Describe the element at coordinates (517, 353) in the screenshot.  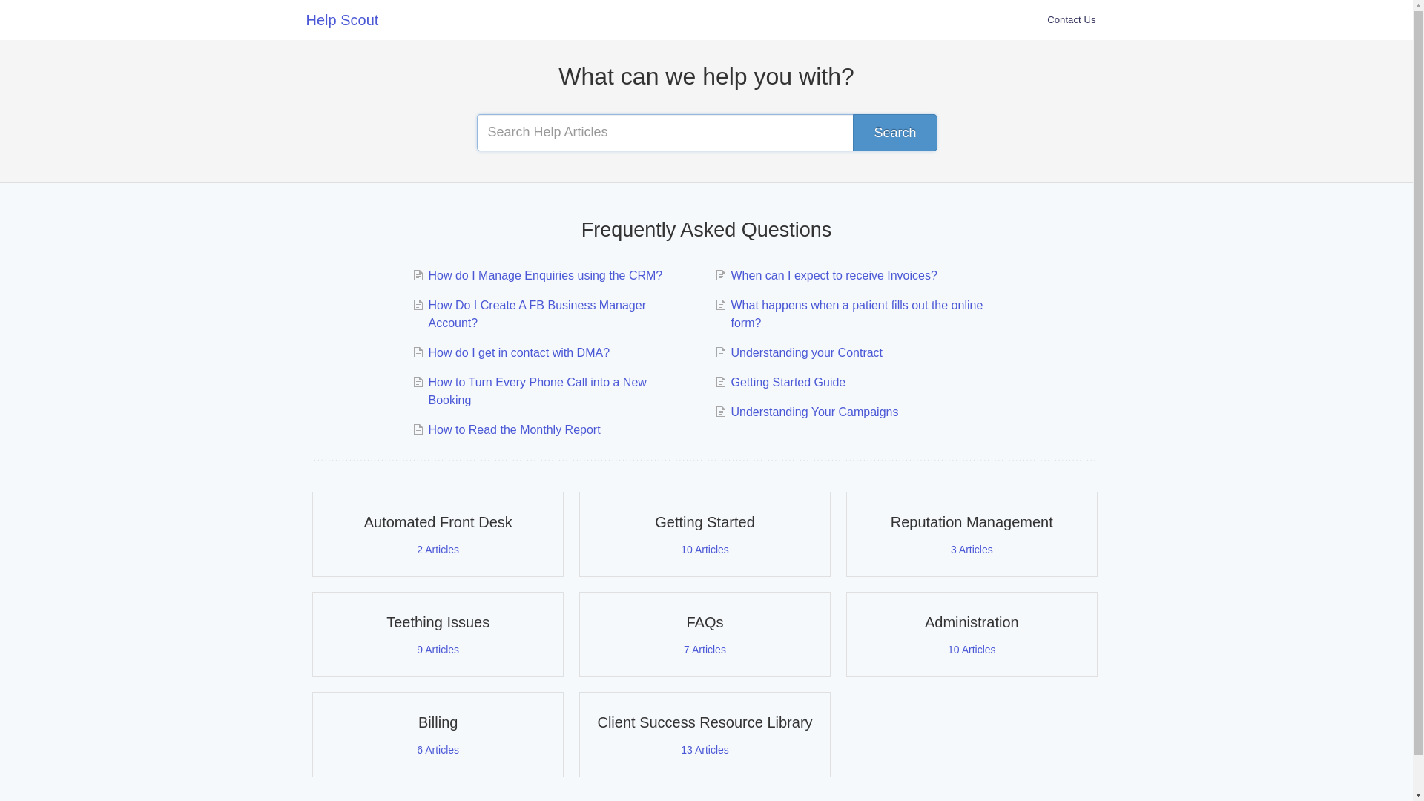
I see `How do I get in contact with DMA?` at that location.